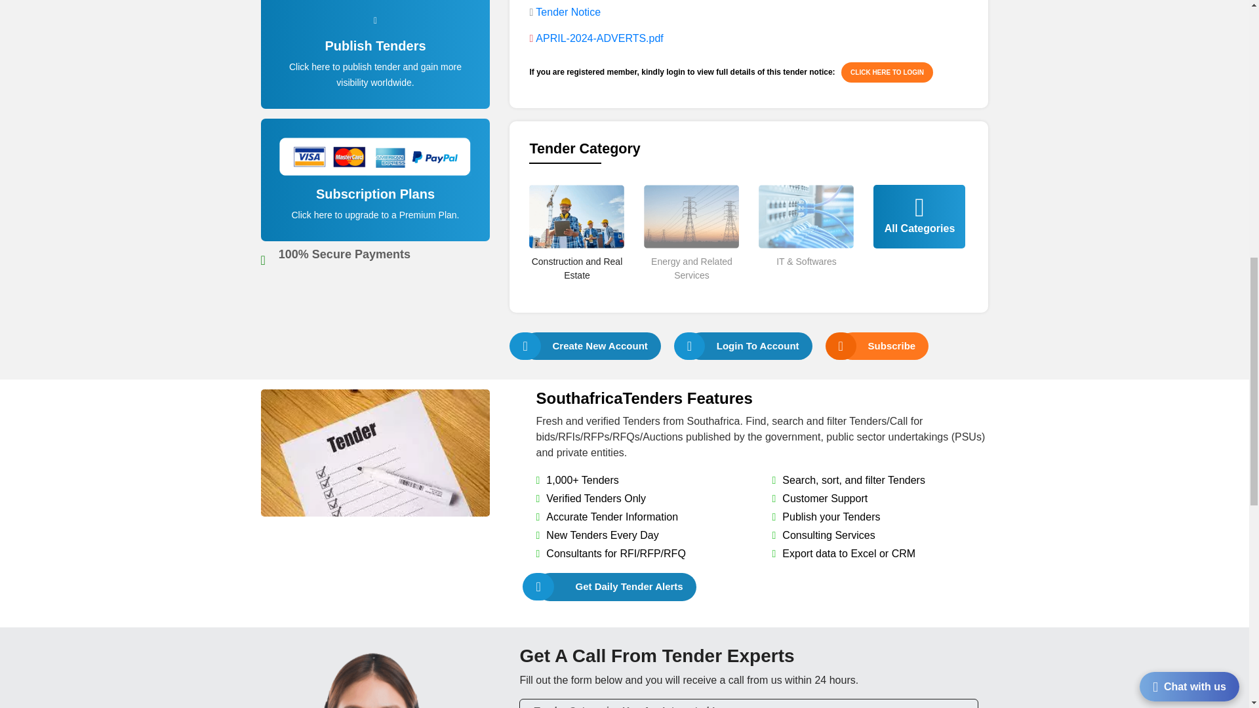  Describe the element at coordinates (599, 38) in the screenshot. I see `APRIL-2024-ADVERTS.pdf` at that location.